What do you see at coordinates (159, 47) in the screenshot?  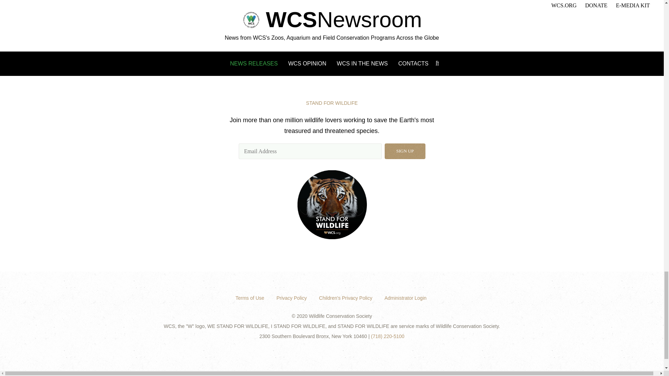 I see `newsroom.wcs.org` at bounding box center [159, 47].